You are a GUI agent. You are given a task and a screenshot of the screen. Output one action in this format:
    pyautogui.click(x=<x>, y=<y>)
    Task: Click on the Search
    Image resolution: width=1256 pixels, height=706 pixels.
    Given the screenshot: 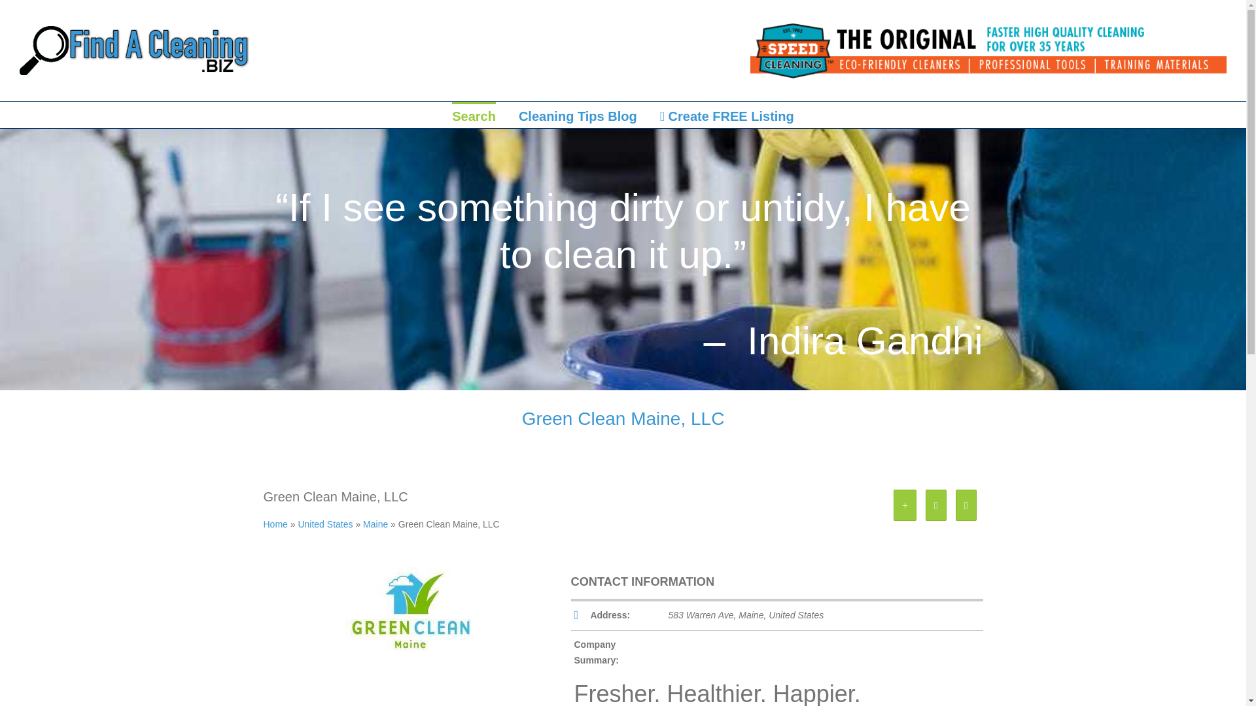 What is the action you would take?
    pyautogui.click(x=474, y=114)
    